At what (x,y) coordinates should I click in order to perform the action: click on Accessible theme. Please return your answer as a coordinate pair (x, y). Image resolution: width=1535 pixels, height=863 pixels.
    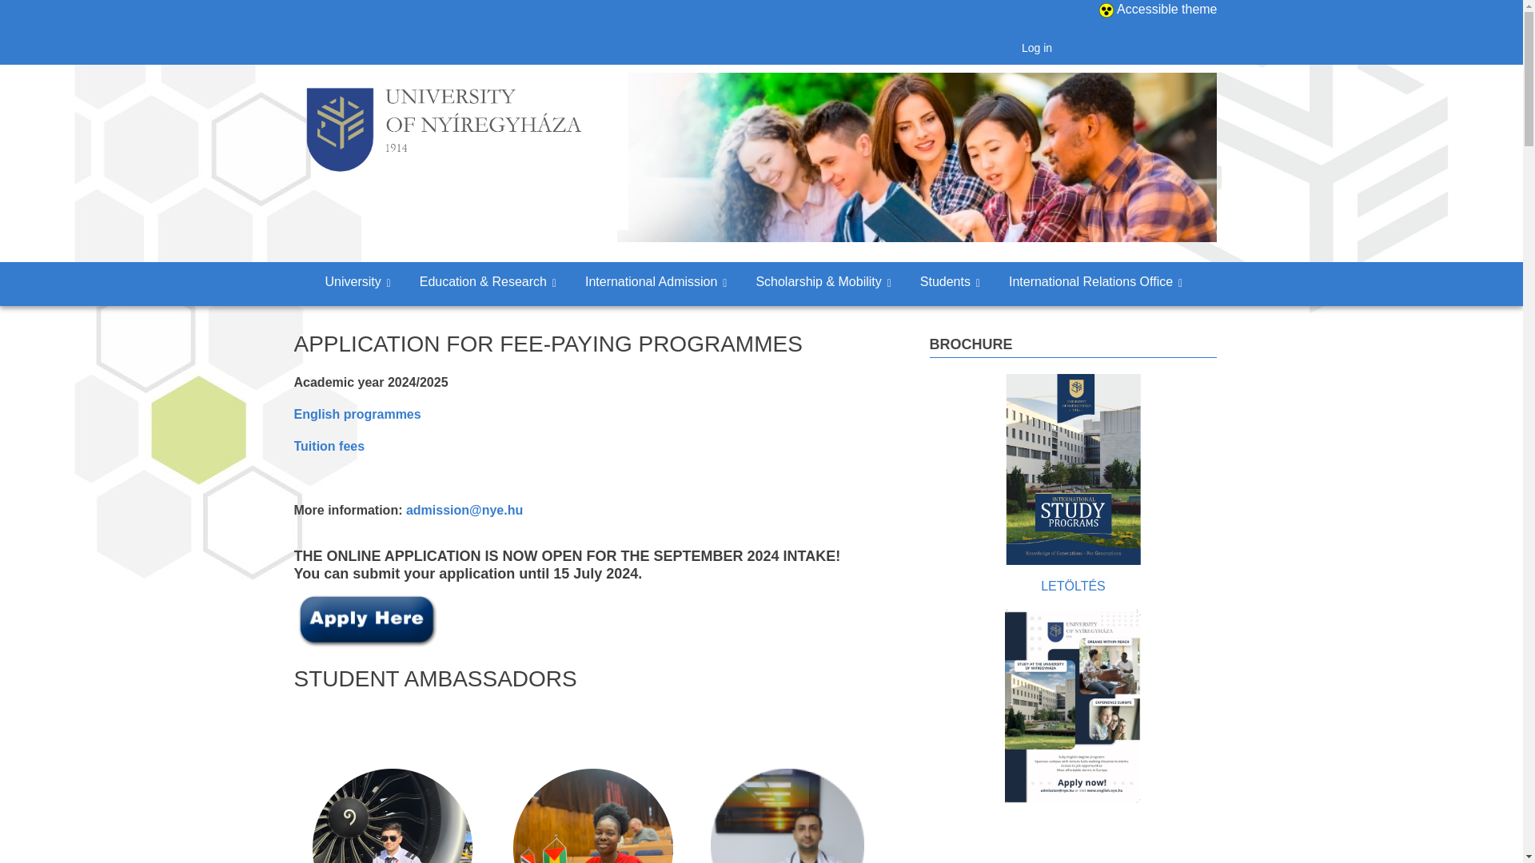
    Looking at the image, I should click on (1166, 10).